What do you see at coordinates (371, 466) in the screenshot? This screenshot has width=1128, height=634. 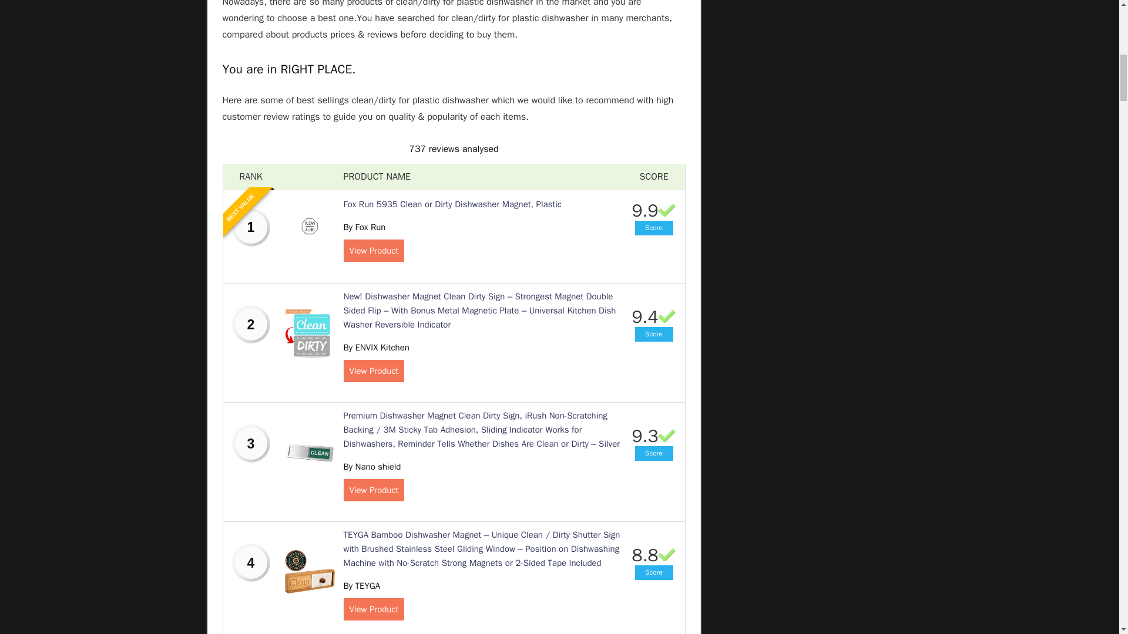 I see `By Nano shield` at bounding box center [371, 466].